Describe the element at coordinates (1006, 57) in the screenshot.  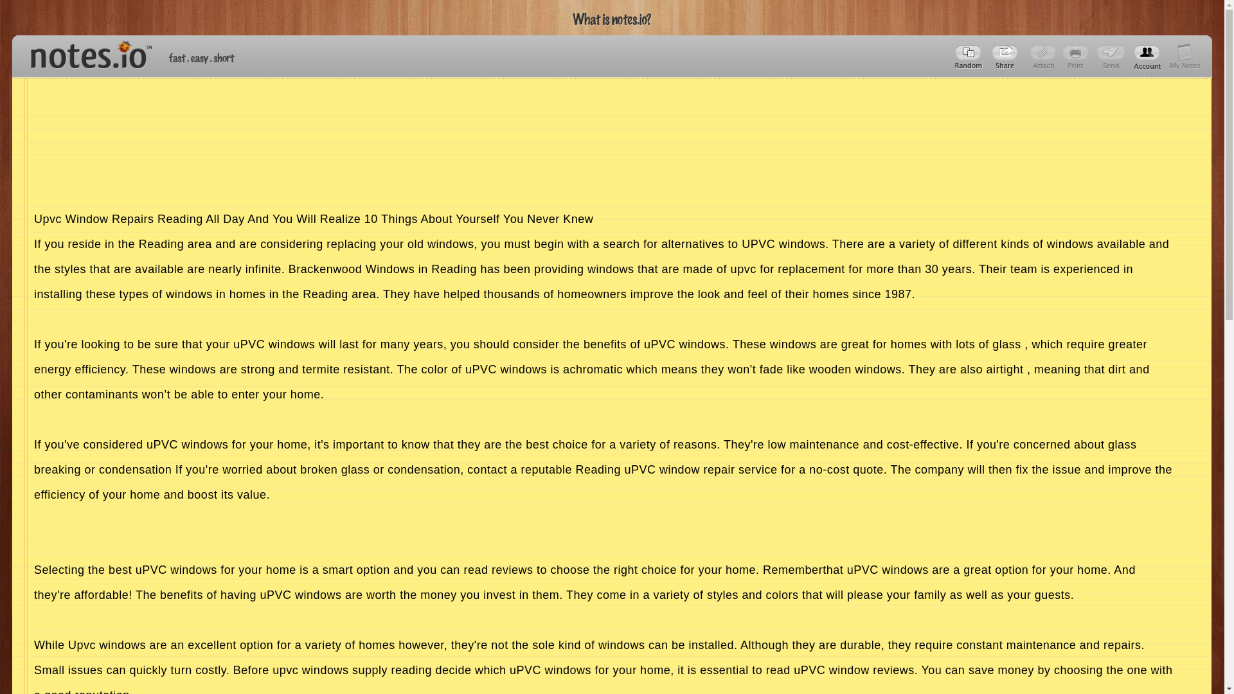
I see `TqnW` at that location.